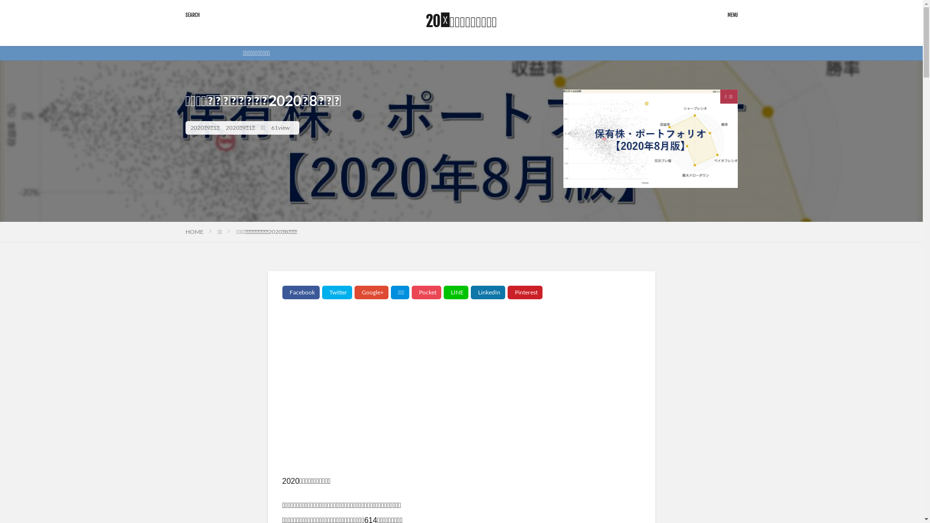 The image size is (930, 523). Describe the element at coordinates (337, 292) in the screenshot. I see `Twitter` at that location.